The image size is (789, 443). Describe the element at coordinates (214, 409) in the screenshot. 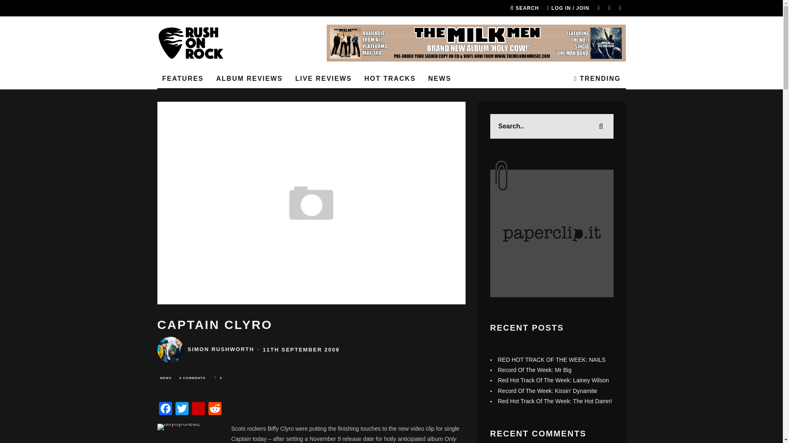

I see `Reddit` at that location.